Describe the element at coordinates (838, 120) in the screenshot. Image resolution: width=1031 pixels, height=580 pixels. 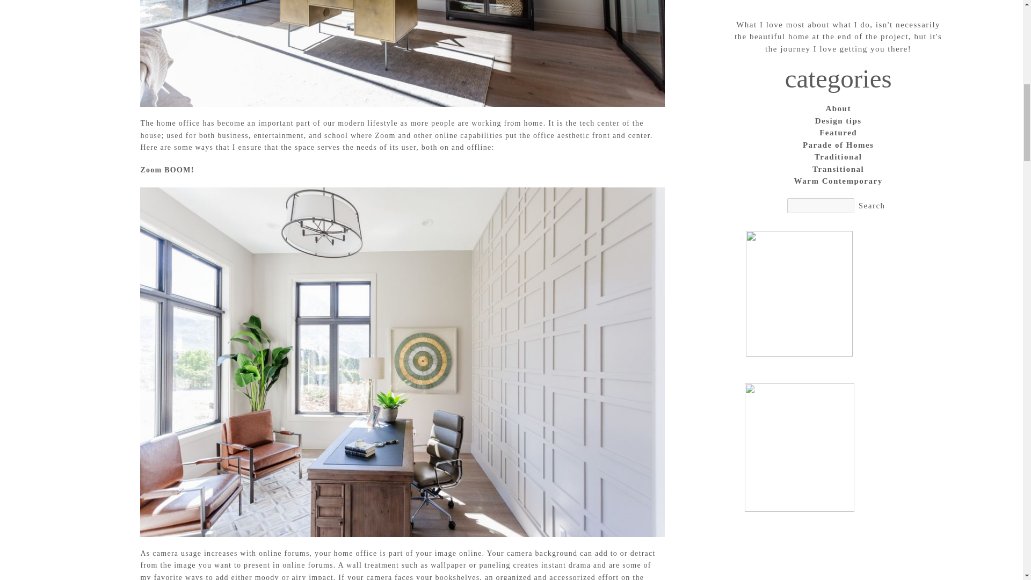
I see `Design tips` at that location.